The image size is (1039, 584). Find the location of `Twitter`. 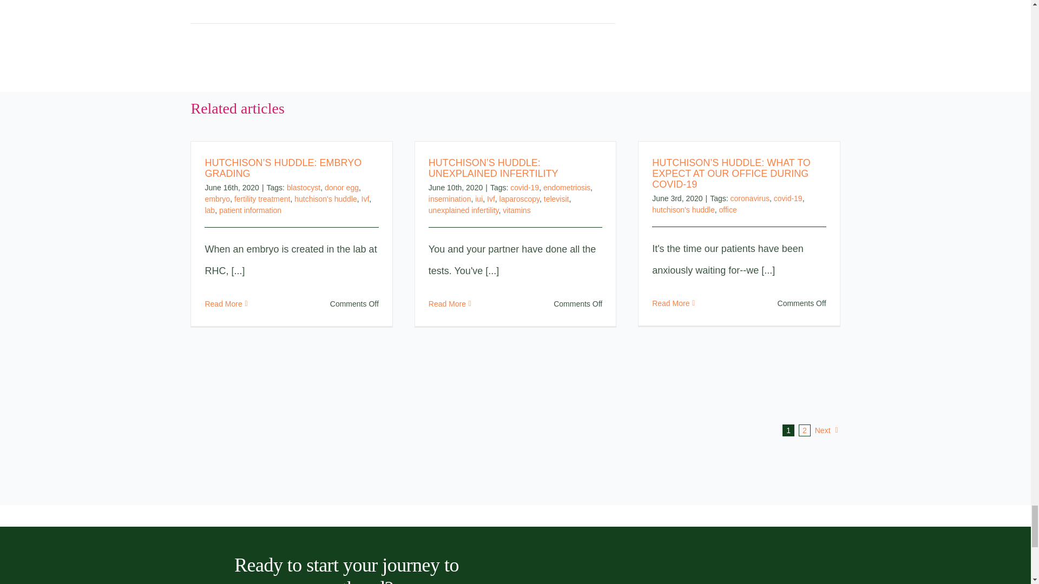

Twitter is located at coordinates (536, 2).